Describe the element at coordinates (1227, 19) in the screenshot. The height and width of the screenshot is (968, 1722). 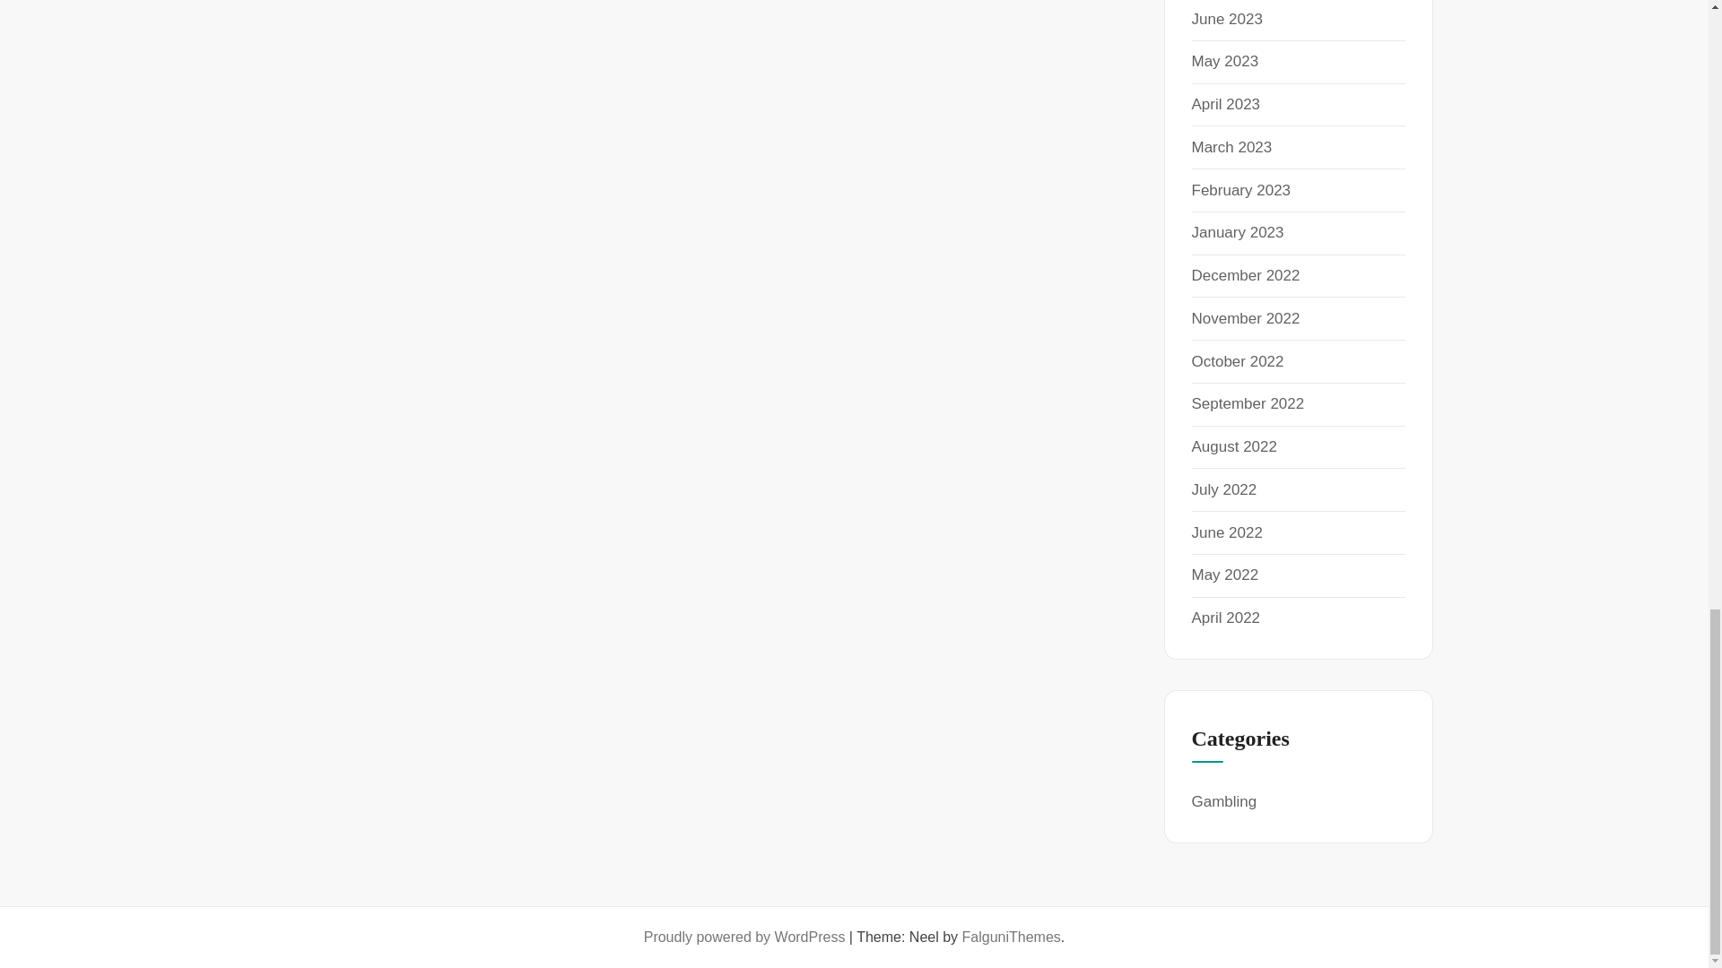
I see `June 2023` at that location.